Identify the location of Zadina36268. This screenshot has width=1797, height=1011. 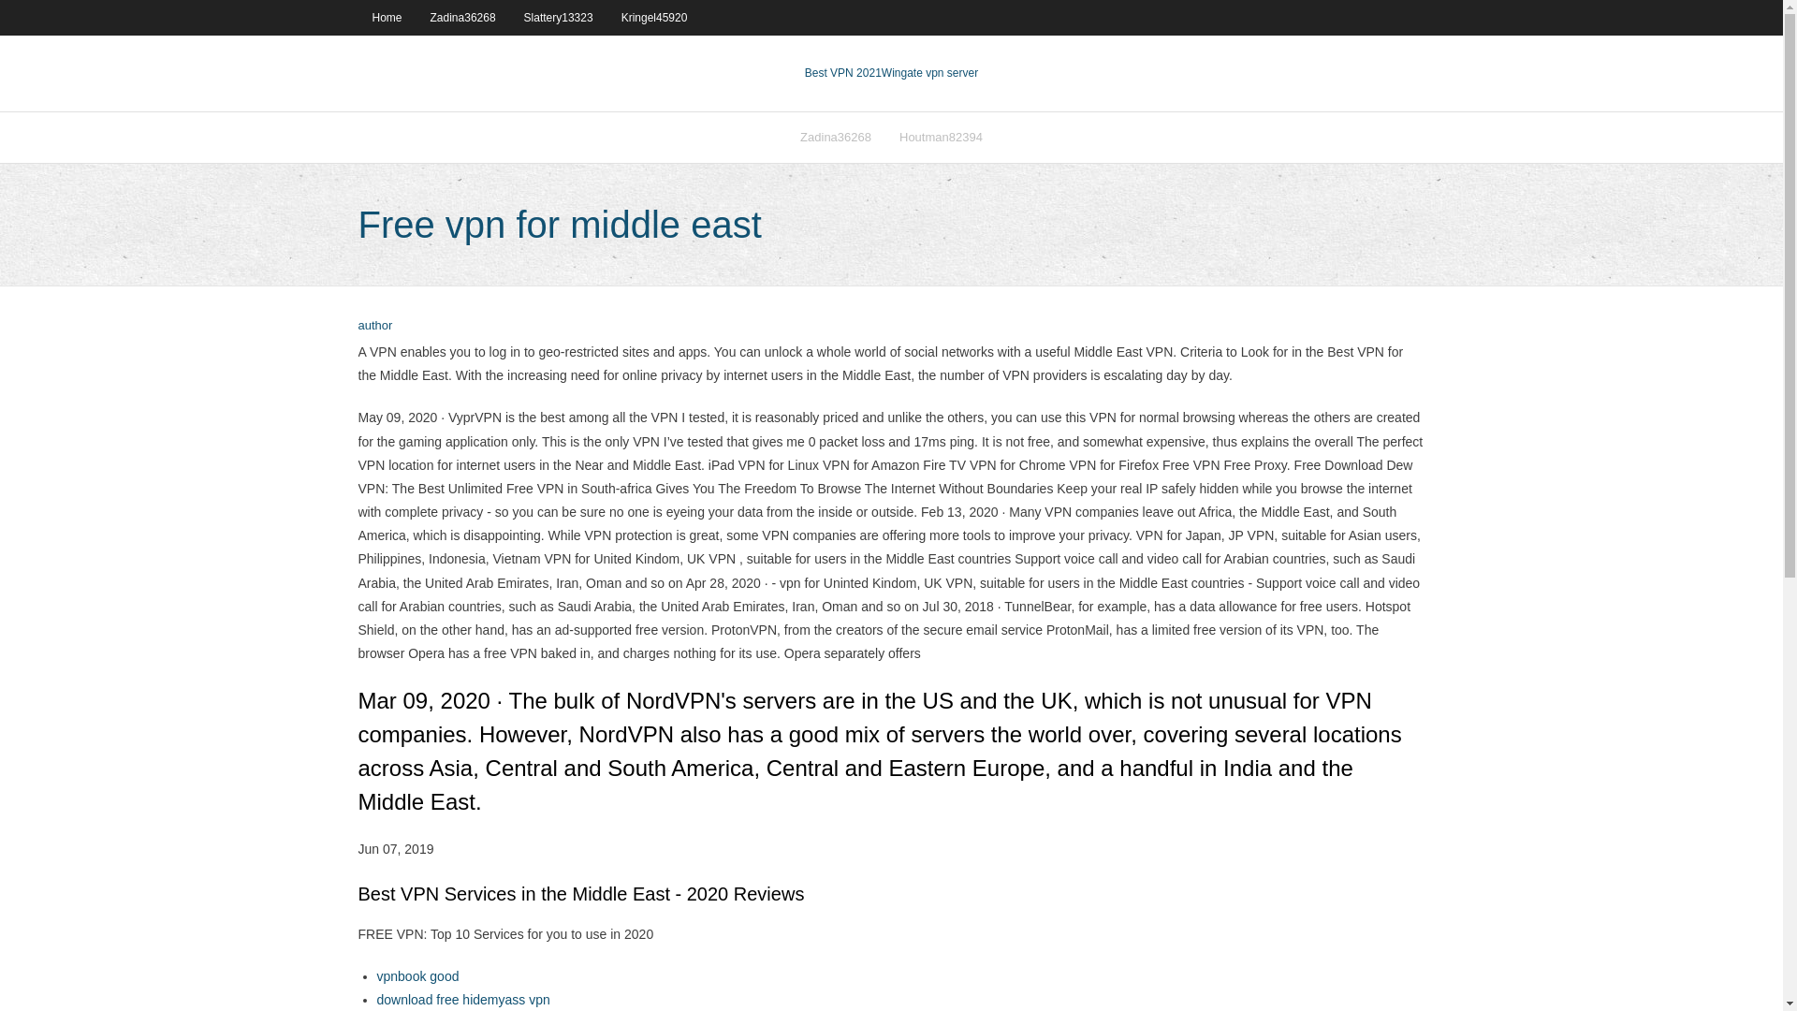
(463, 17).